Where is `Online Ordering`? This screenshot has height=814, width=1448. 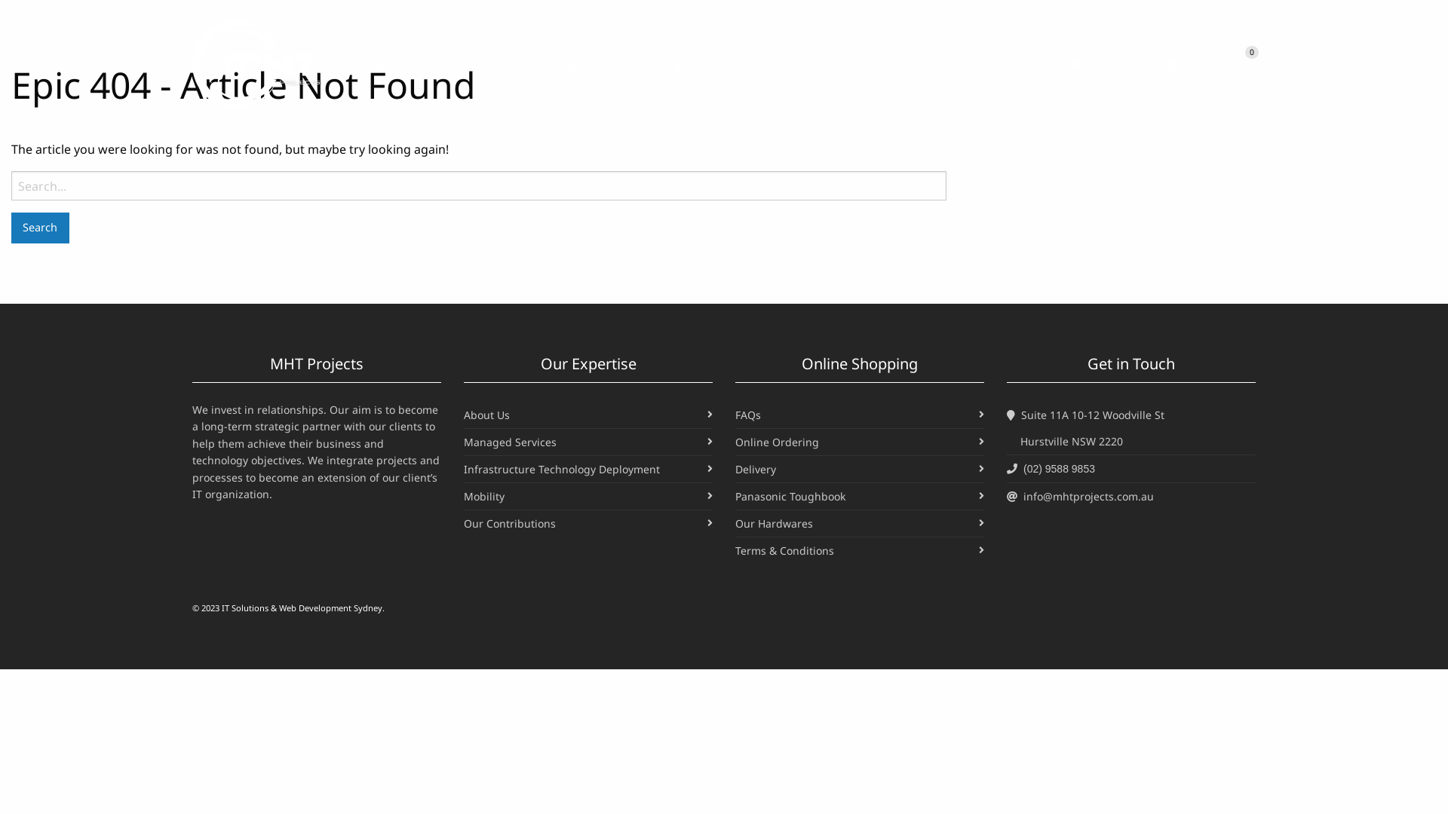
Online Ordering is located at coordinates (777, 442).